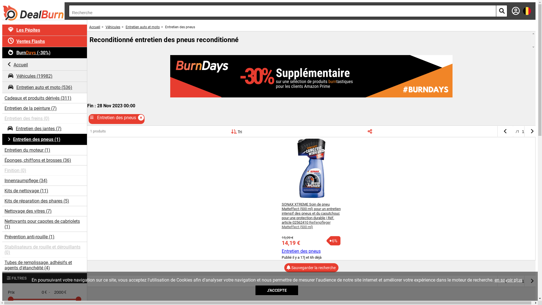  What do you see at coordinates (45, 53) in the screenshot?
I see `BurnDays (-30%)` at bounding box center [45, 53].